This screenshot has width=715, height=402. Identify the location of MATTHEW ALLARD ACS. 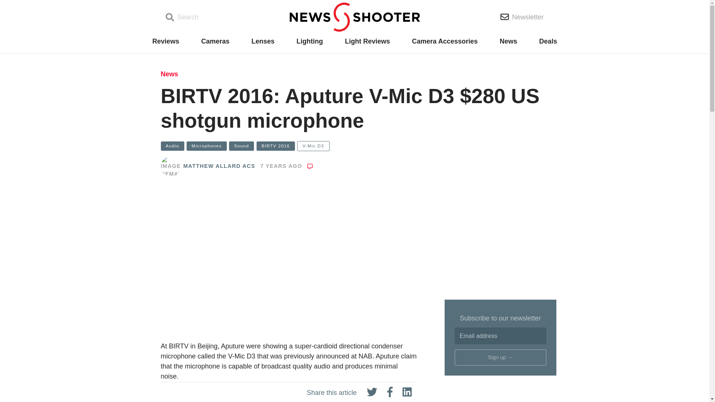
(219, 166).